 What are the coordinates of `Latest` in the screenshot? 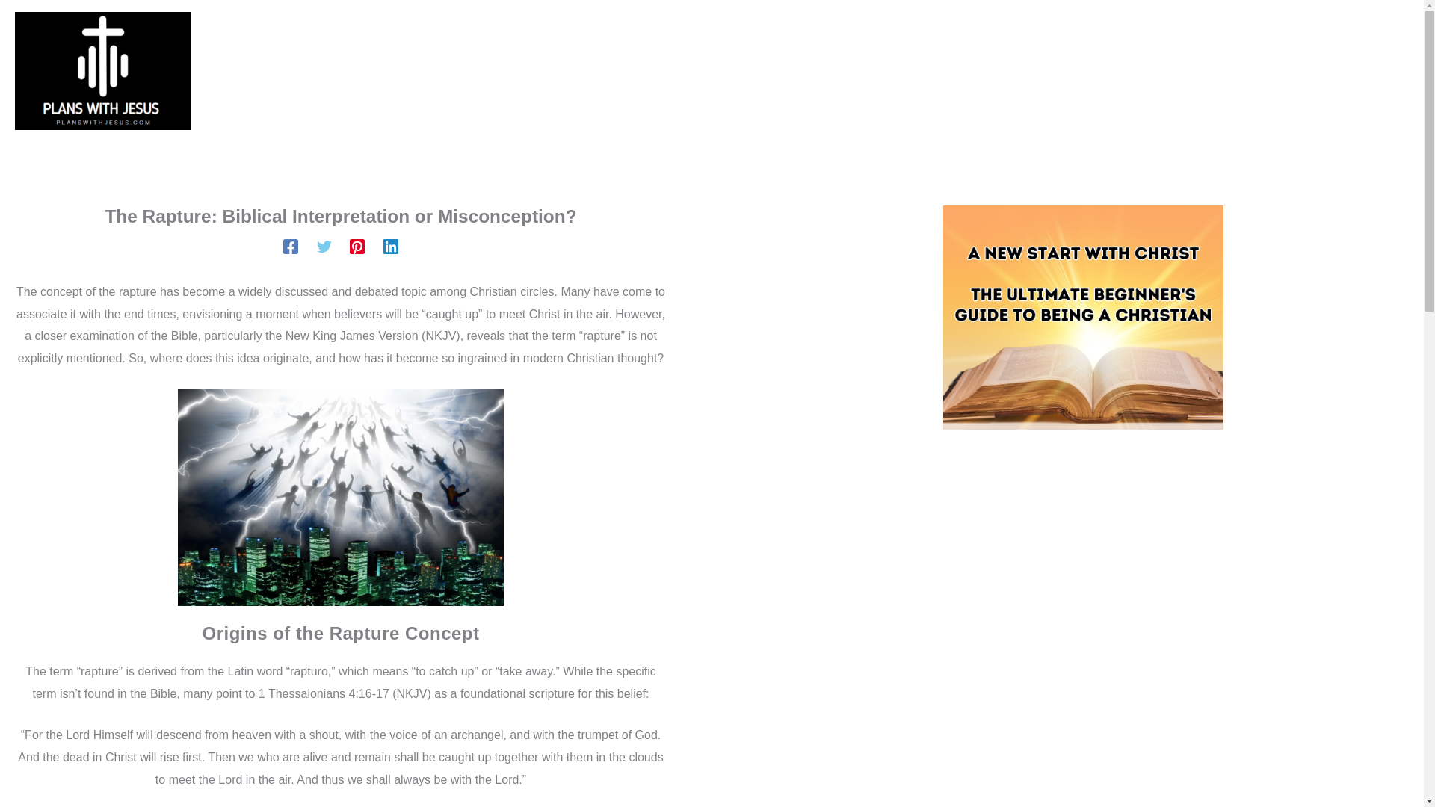 It's located at (567, 71).